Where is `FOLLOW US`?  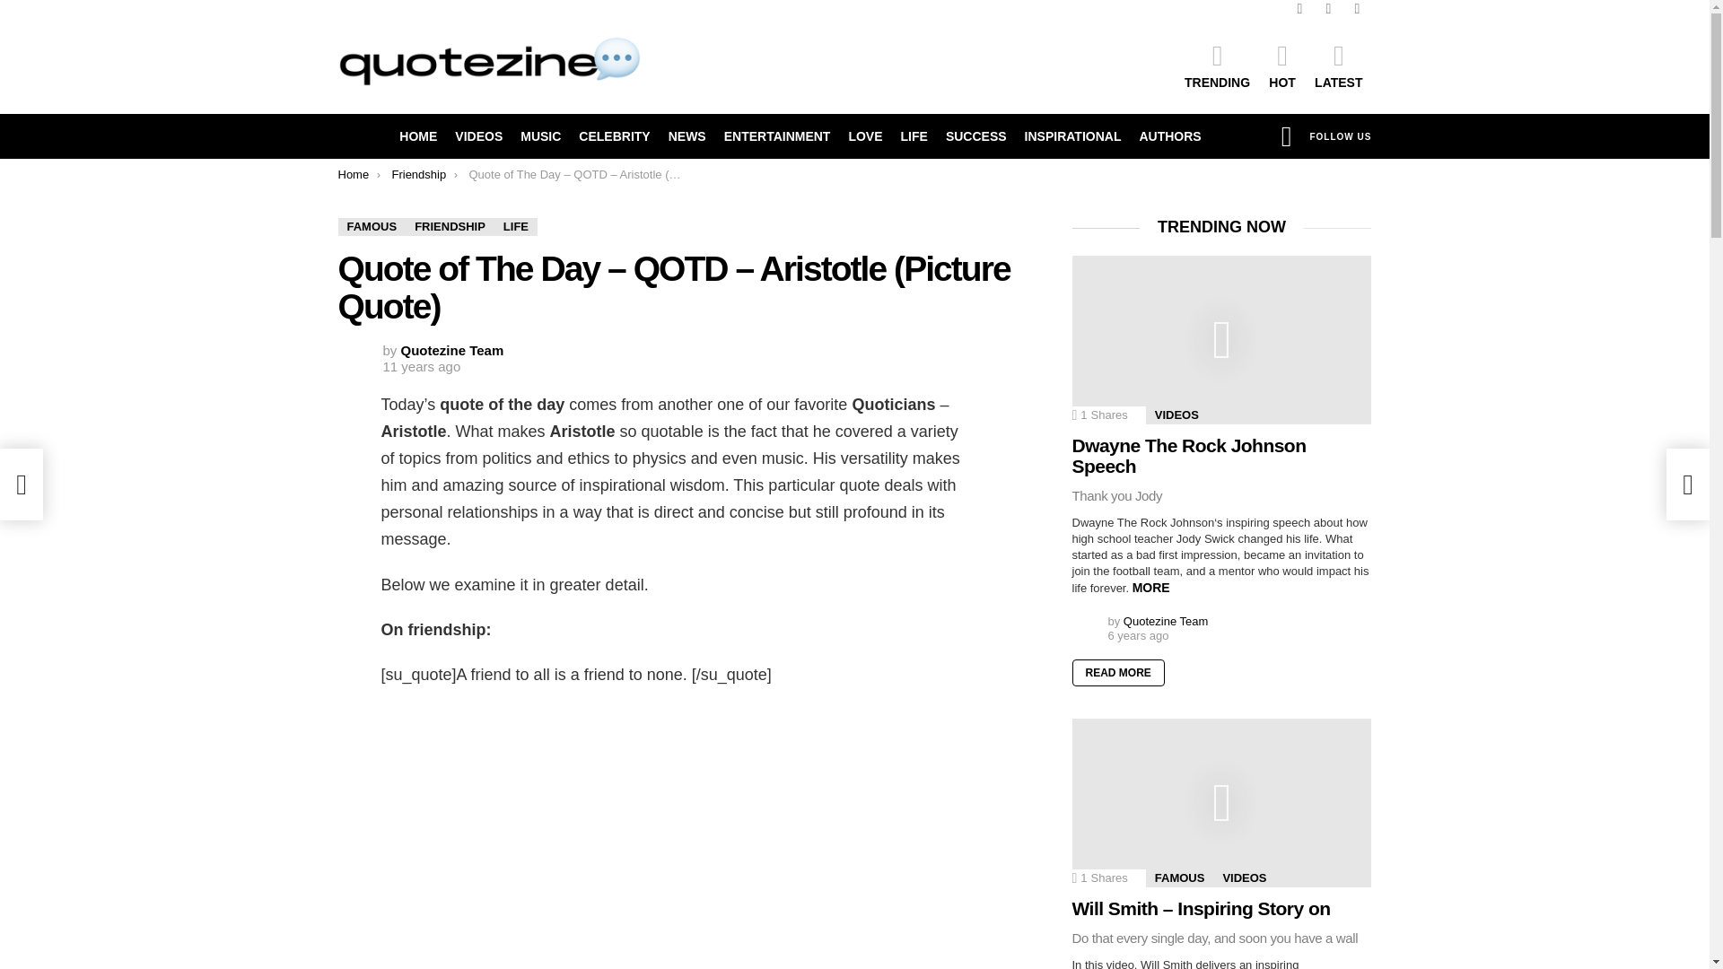 FOLLOW US is located at coordinates (1341, 136).